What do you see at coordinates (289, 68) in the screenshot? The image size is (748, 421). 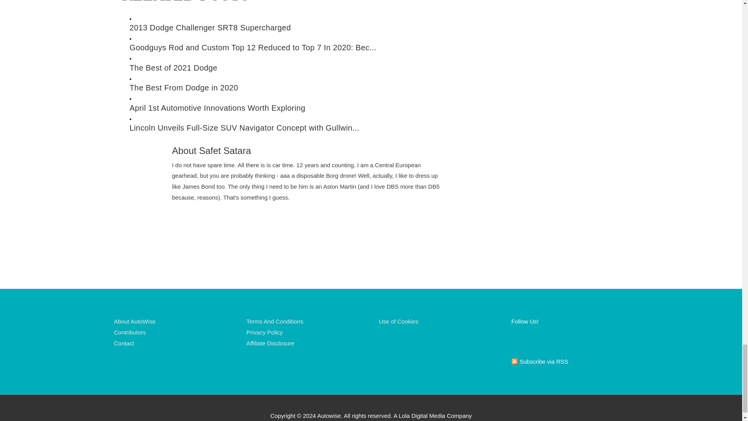 I see `The Best of 2021 Dodge` at bounding box center [289, 68].